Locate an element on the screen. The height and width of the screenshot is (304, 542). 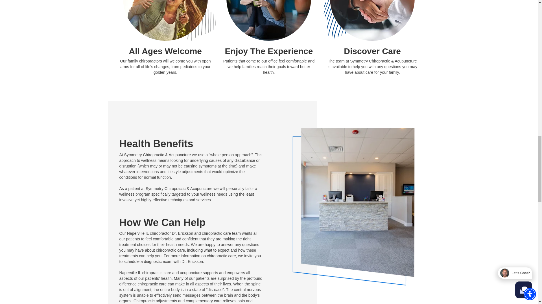
Enjoy-The-Experiance-Emma-Circle-1.webp is located at coordinates (269, 20).